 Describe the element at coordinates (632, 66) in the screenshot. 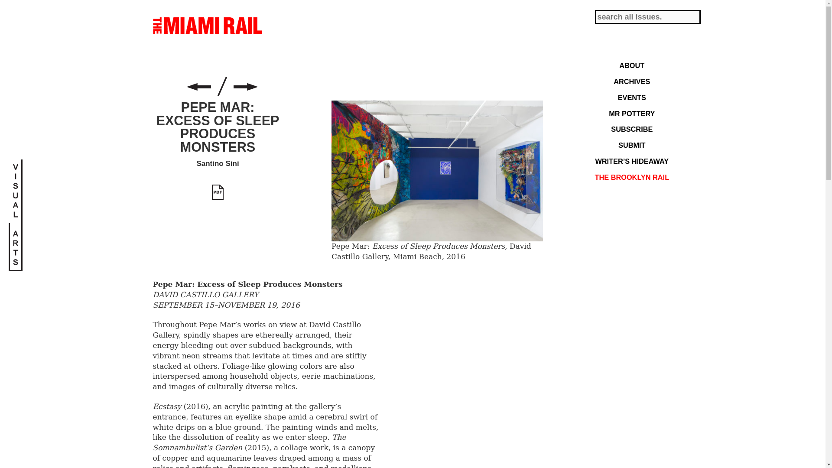

I see `ABOUT` at that location.